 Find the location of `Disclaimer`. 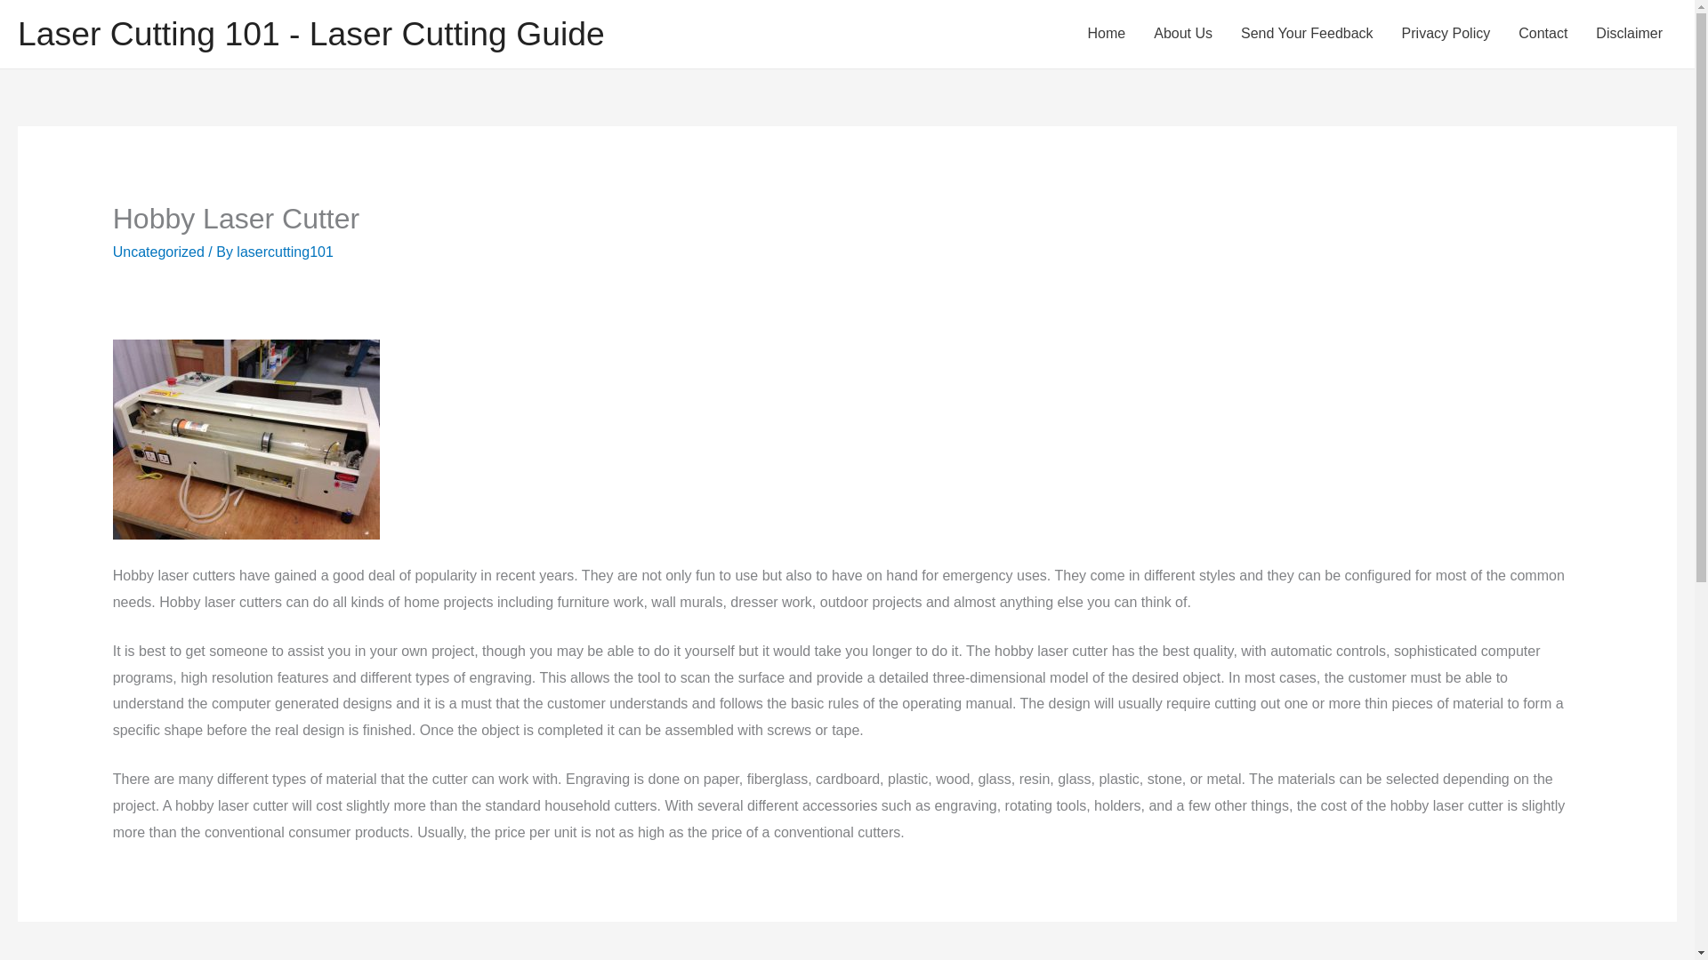

Disclaimer is located at coordinates (1629, 34).